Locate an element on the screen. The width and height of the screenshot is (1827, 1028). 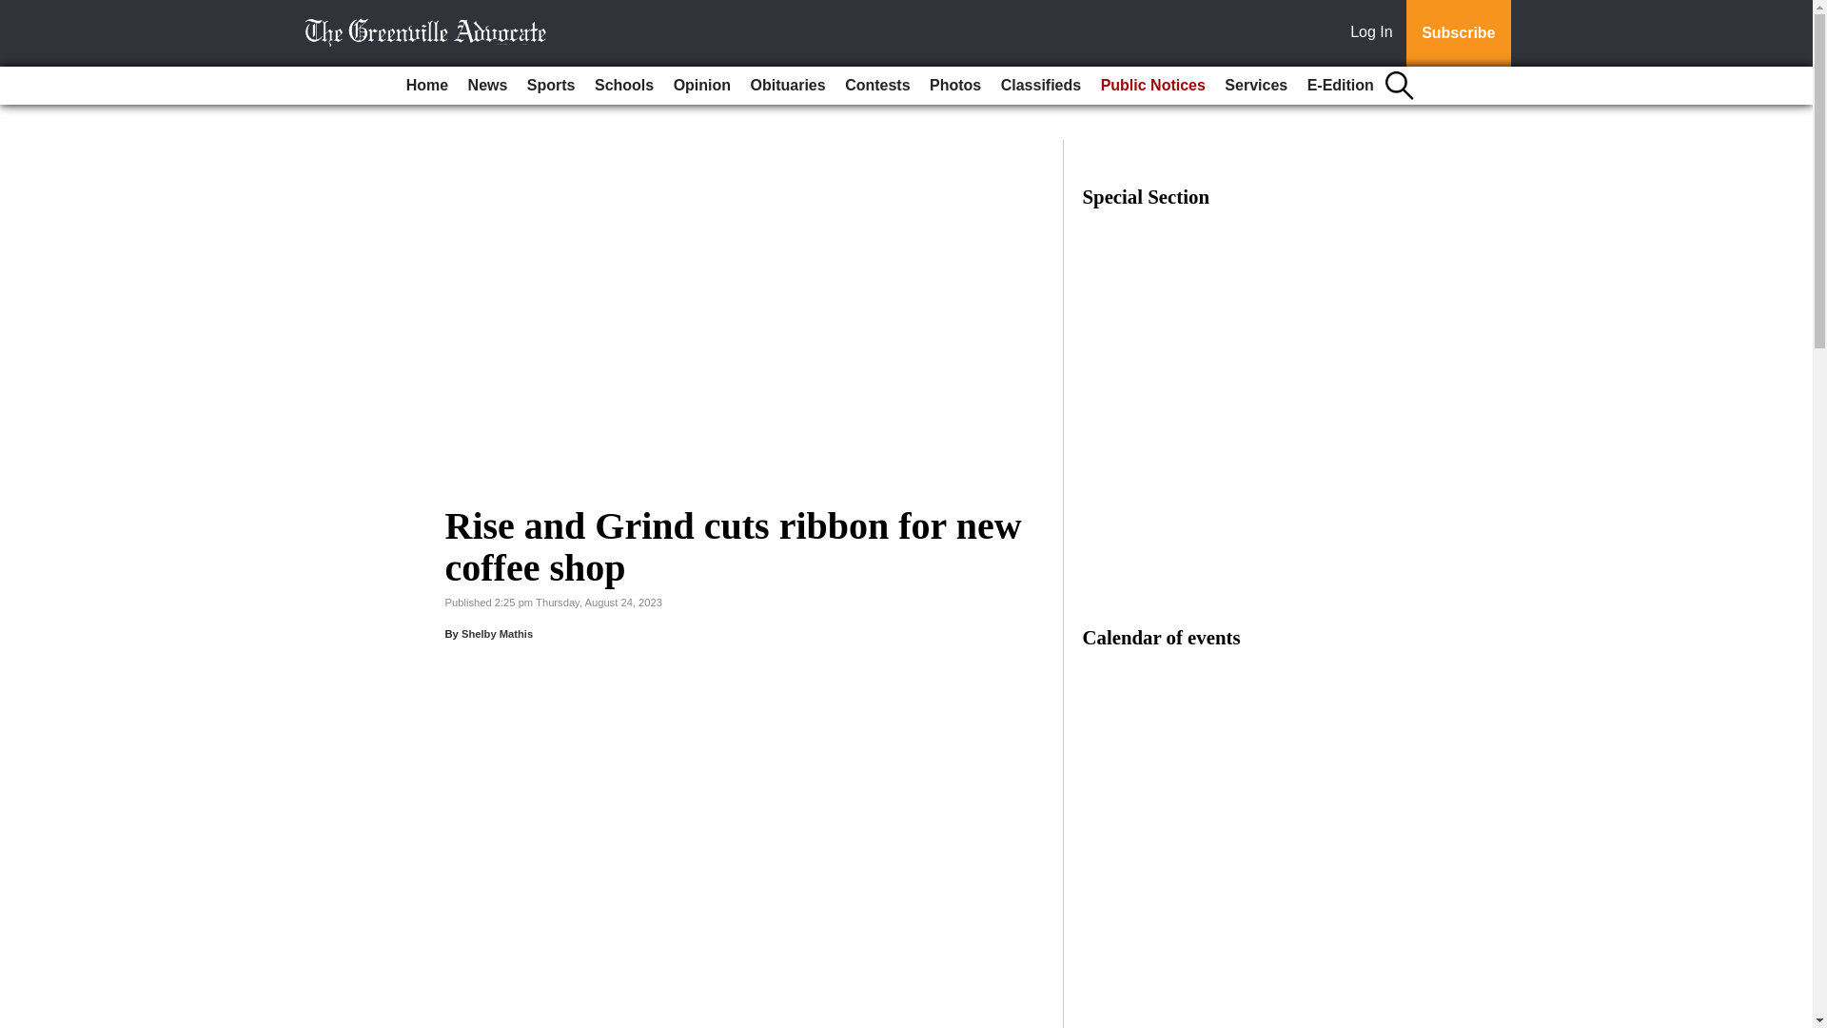
Go is located at coordinates (17, 11).